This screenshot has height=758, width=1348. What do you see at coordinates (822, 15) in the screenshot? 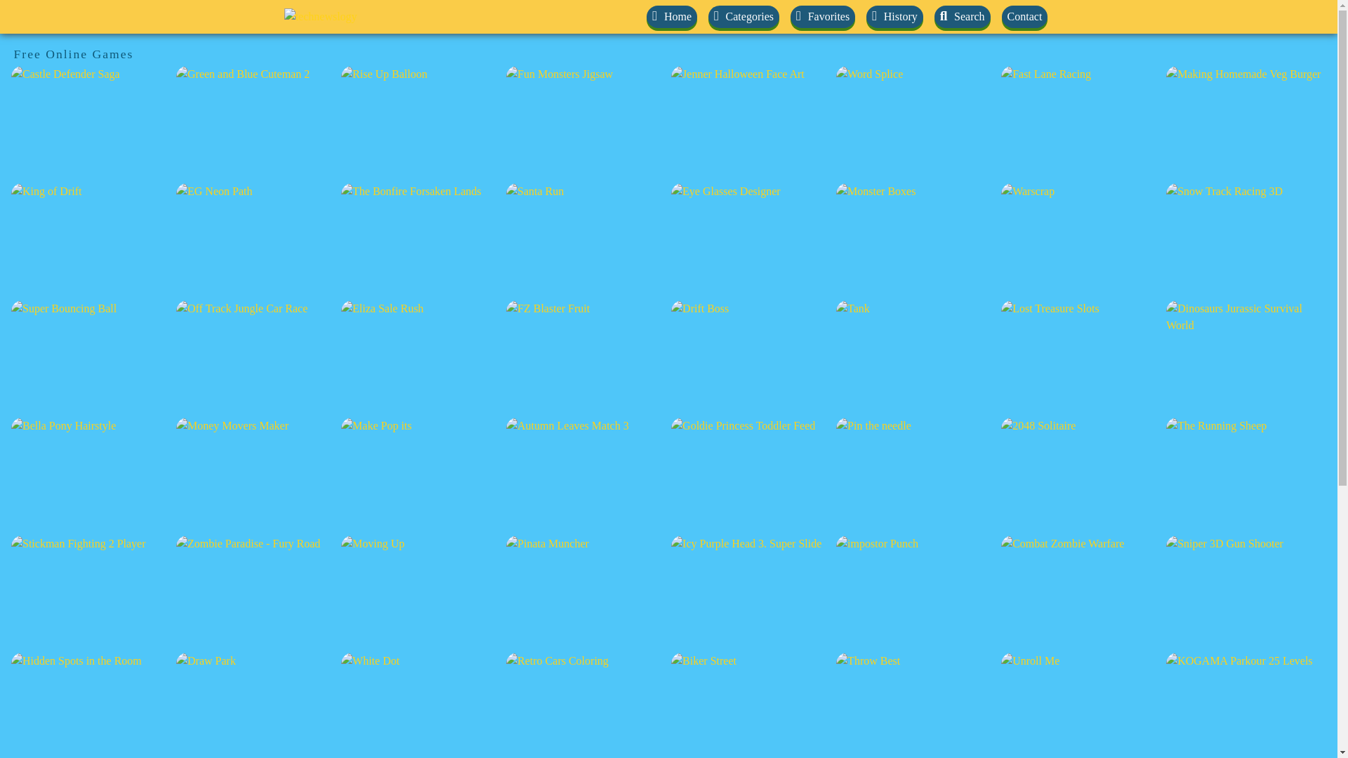
I see `Favorites` at bounding box center [822, 15].